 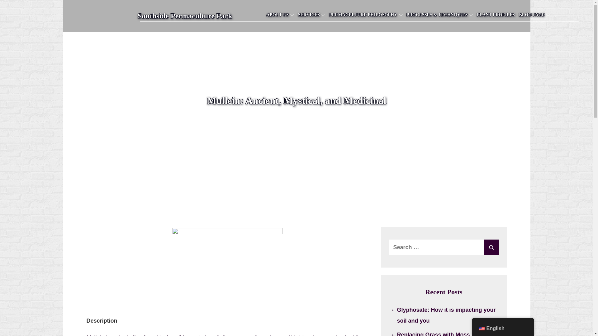 What do you see at coordinates (311, 15) in the screenshot?
I see `SERVICES` at bounding box center [311, 15].